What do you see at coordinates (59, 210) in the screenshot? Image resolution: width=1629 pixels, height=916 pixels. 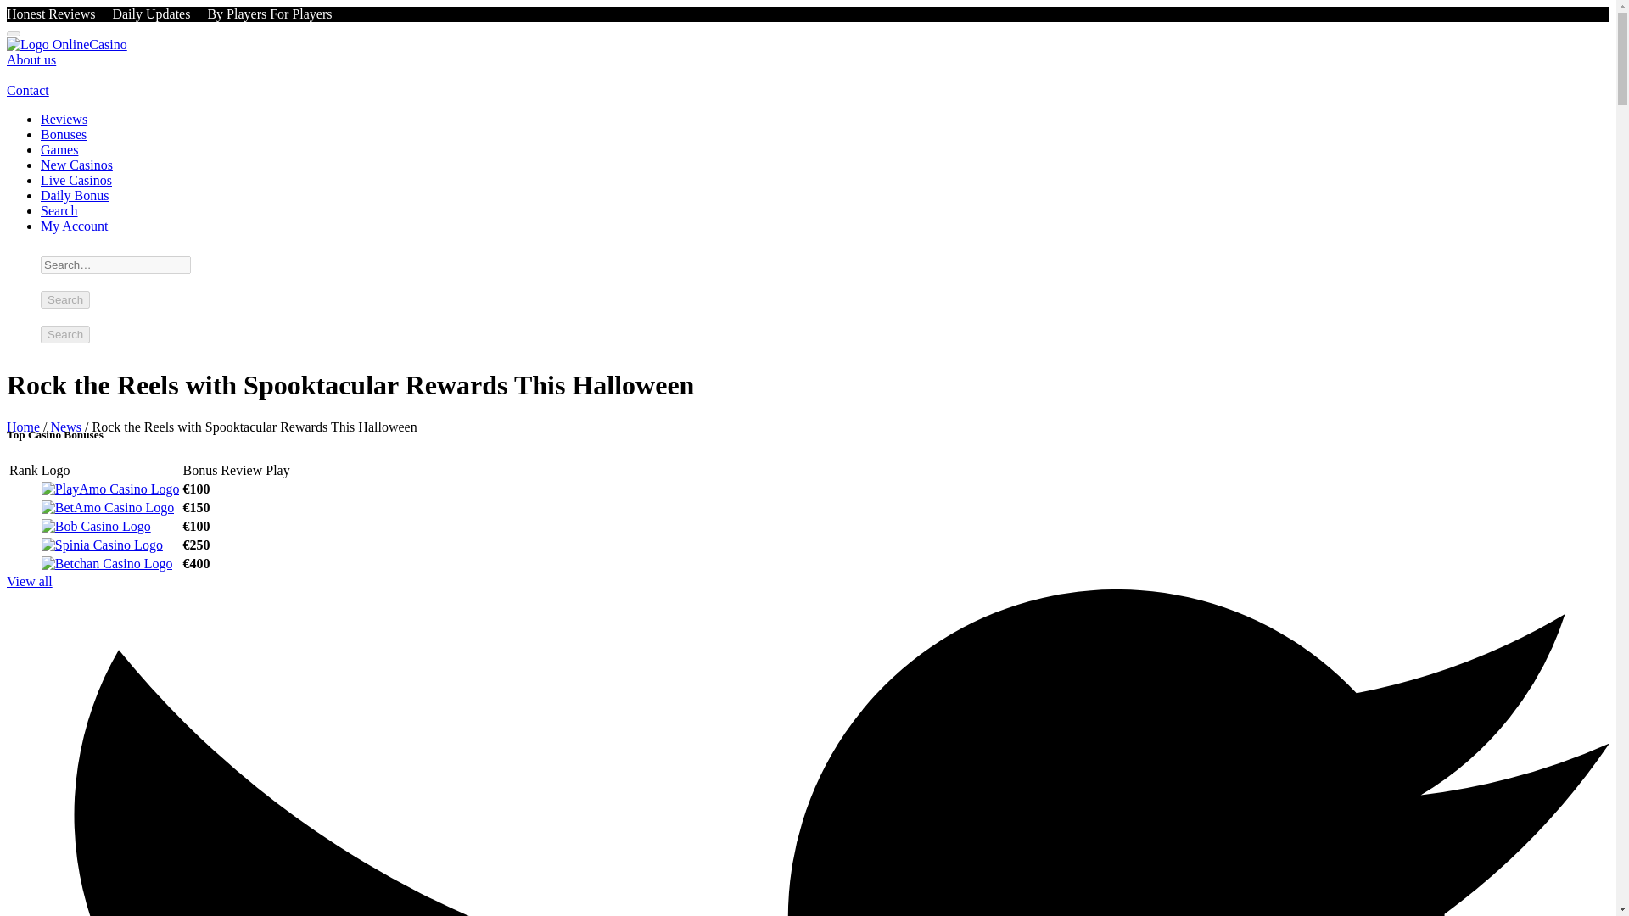 I see `Search` at bounding box center [59, 210].